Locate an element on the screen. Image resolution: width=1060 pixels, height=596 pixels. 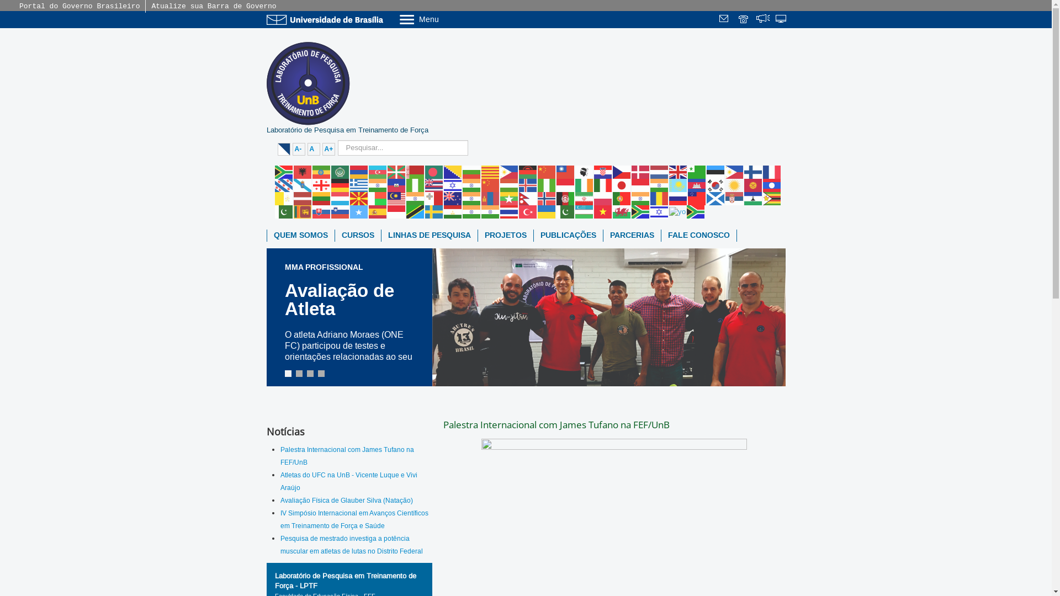
Chichewa is located at coordinates (528, 172).